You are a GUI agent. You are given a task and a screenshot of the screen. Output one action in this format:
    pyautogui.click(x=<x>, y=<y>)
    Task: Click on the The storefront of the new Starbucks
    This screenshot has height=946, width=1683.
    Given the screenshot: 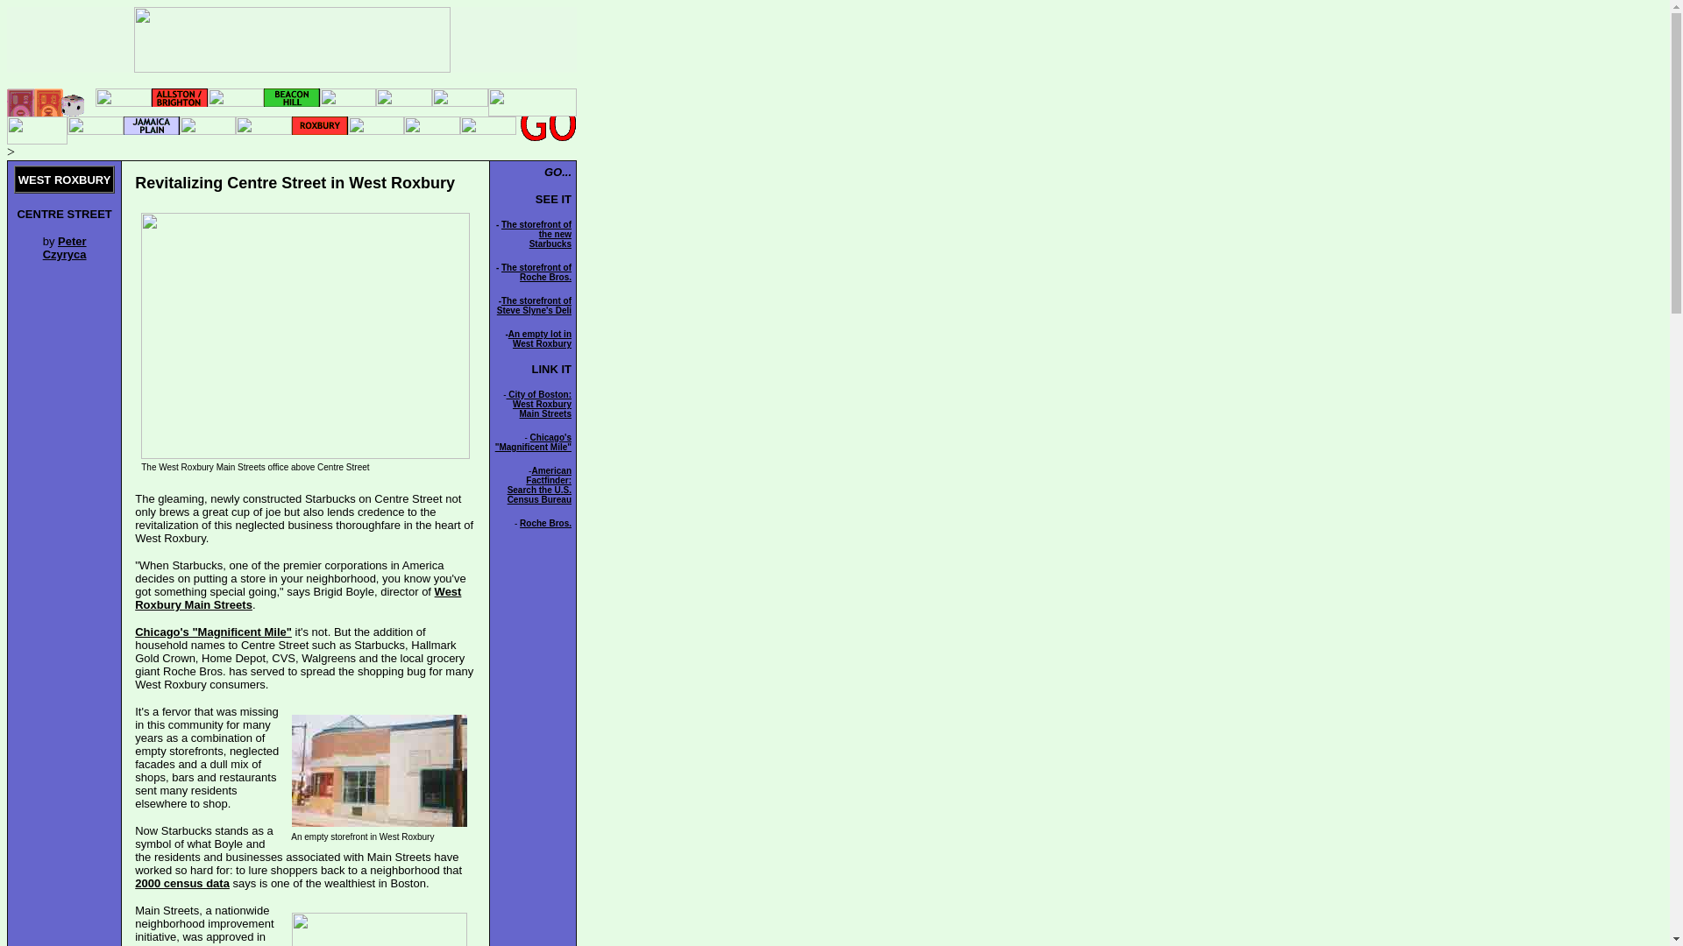 What is the action you would take?
    pyautogui.click(x=65, y=247)
    